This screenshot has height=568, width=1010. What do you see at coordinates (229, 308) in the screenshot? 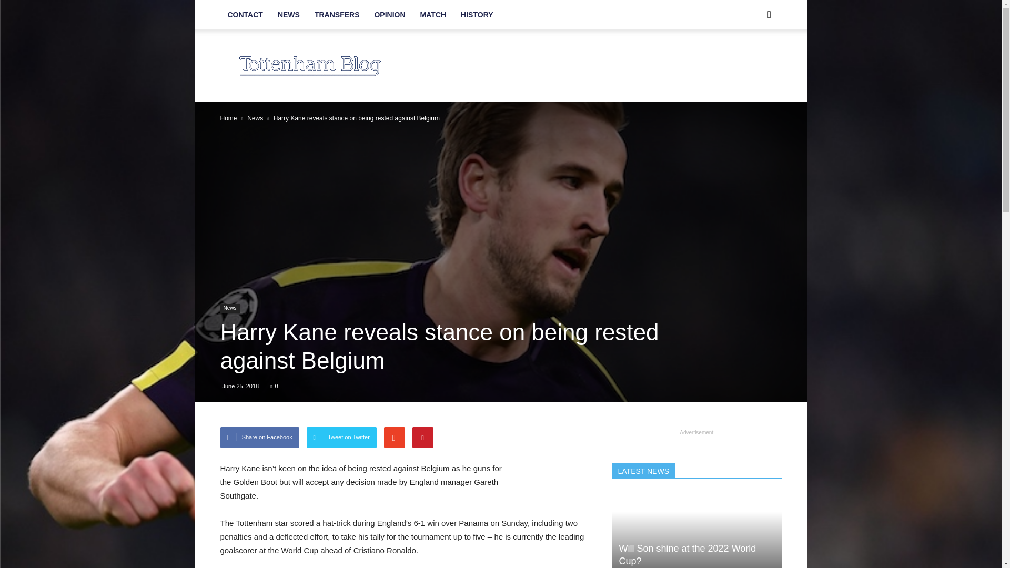
I see `News` at bounding box center [229, 308].